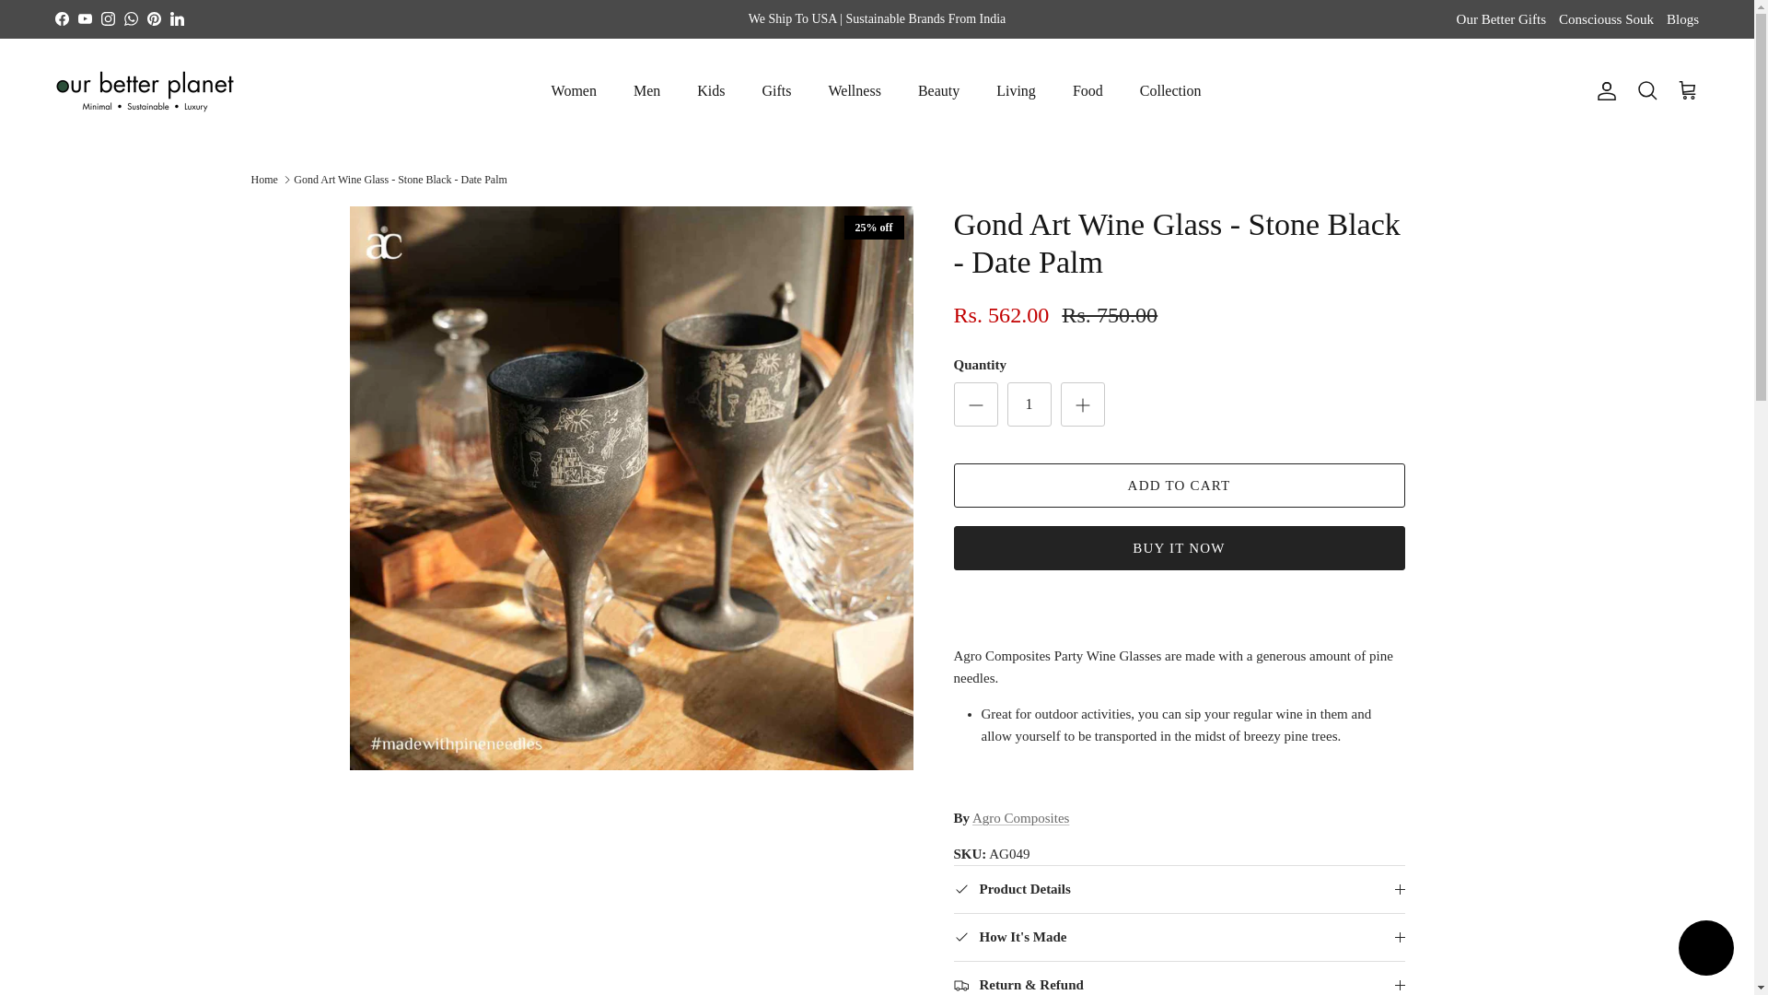 The height and width of the screenshot is (995, 1768). Describe the element at coordinates (1169, 90) in the screenshot. I see `Collection` at that location.